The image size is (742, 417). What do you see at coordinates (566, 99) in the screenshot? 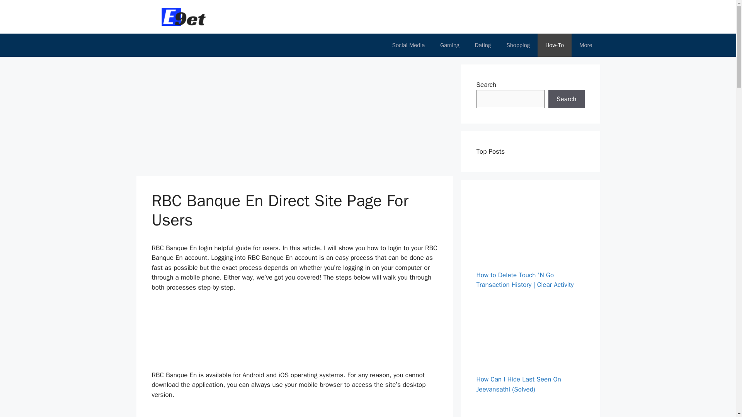
I see `Search` at bounding box center [566, 99].